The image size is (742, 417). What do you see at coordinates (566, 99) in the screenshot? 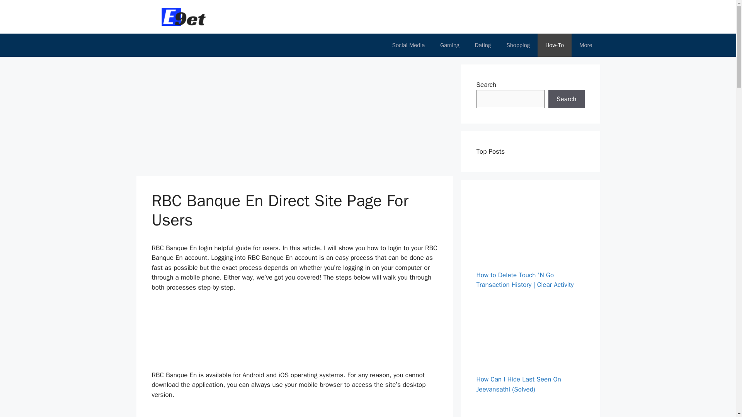
I see `Search` at bounding box center [566, 99].